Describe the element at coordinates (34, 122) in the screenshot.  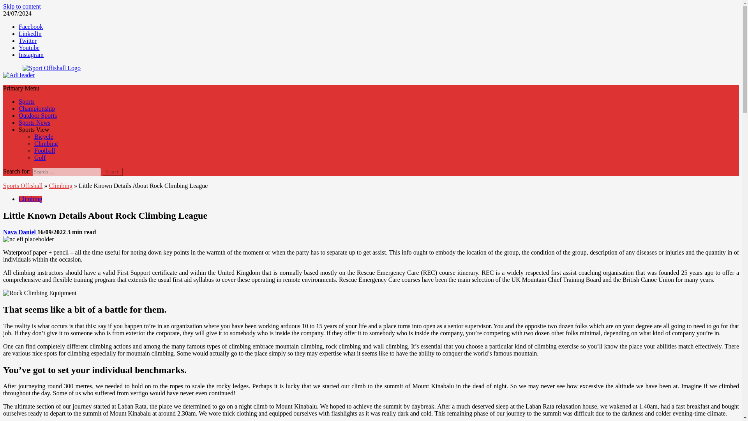
I see `Sports News` at that location.